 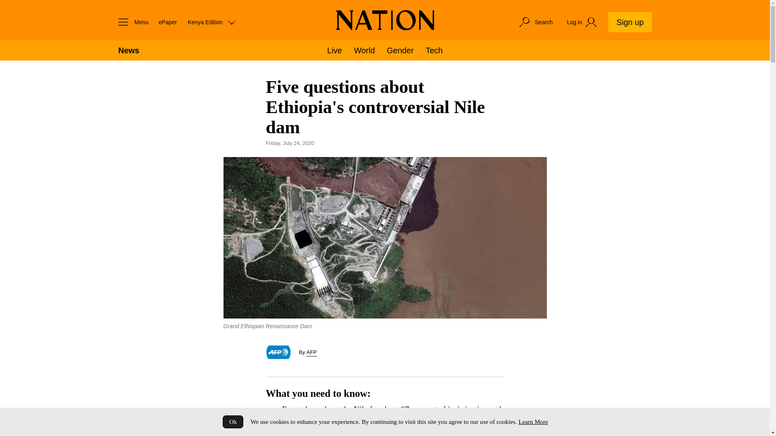 What do you see at coordinates (335, 50) in the screenshot?
I see `Live` at bounding box center [335, 50].